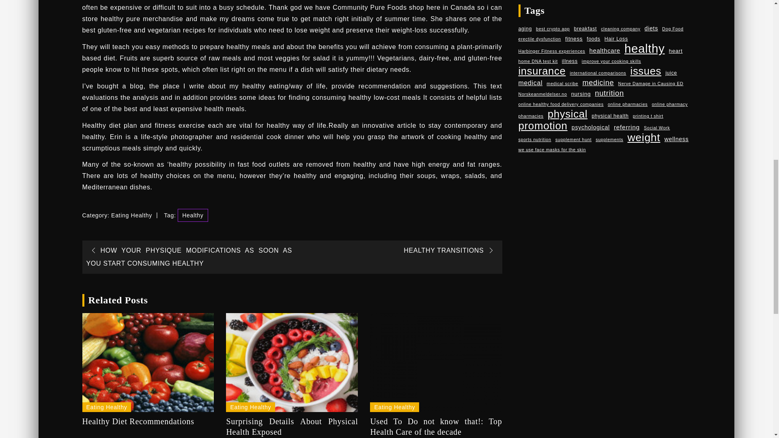  Describe the element at coordinates (436, 363) in the screenshot. I see `Used To Do not know that!: Top Health Care of the decade` at that location.